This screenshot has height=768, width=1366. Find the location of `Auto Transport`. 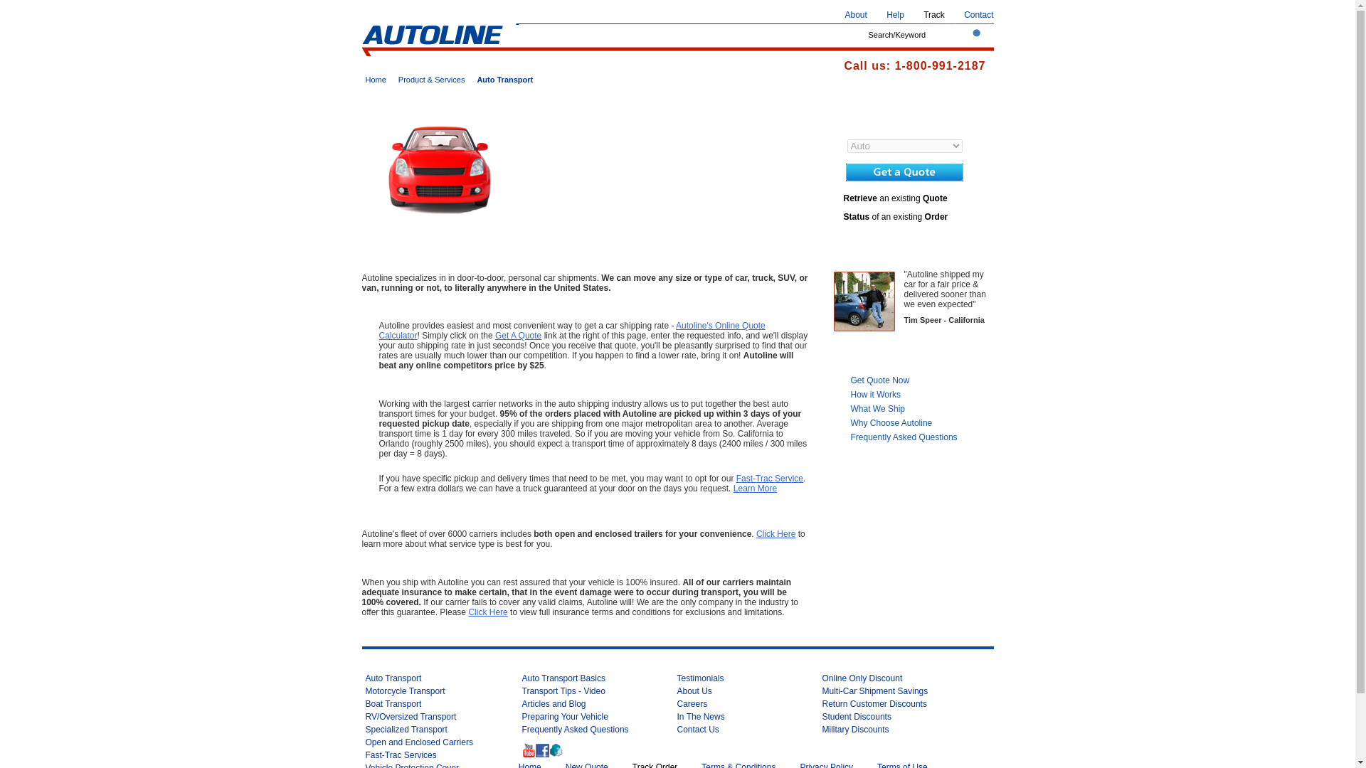

Auto Transport is located at coordinates (394, 678).